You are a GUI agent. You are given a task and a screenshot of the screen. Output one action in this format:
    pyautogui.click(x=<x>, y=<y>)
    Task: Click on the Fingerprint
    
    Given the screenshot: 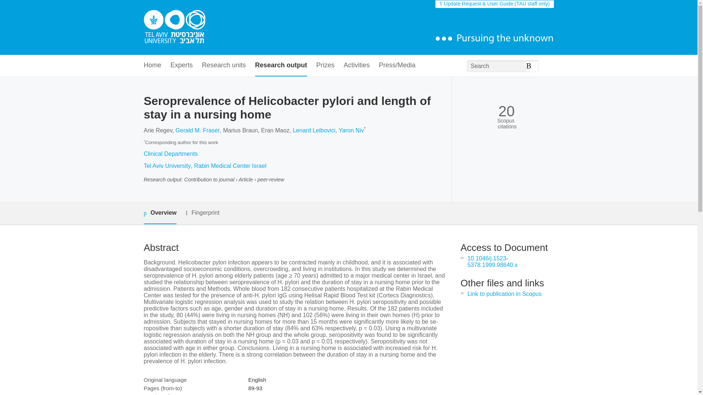 What is the action you would take?
    pyautogui.click(x=202, y=213)
    